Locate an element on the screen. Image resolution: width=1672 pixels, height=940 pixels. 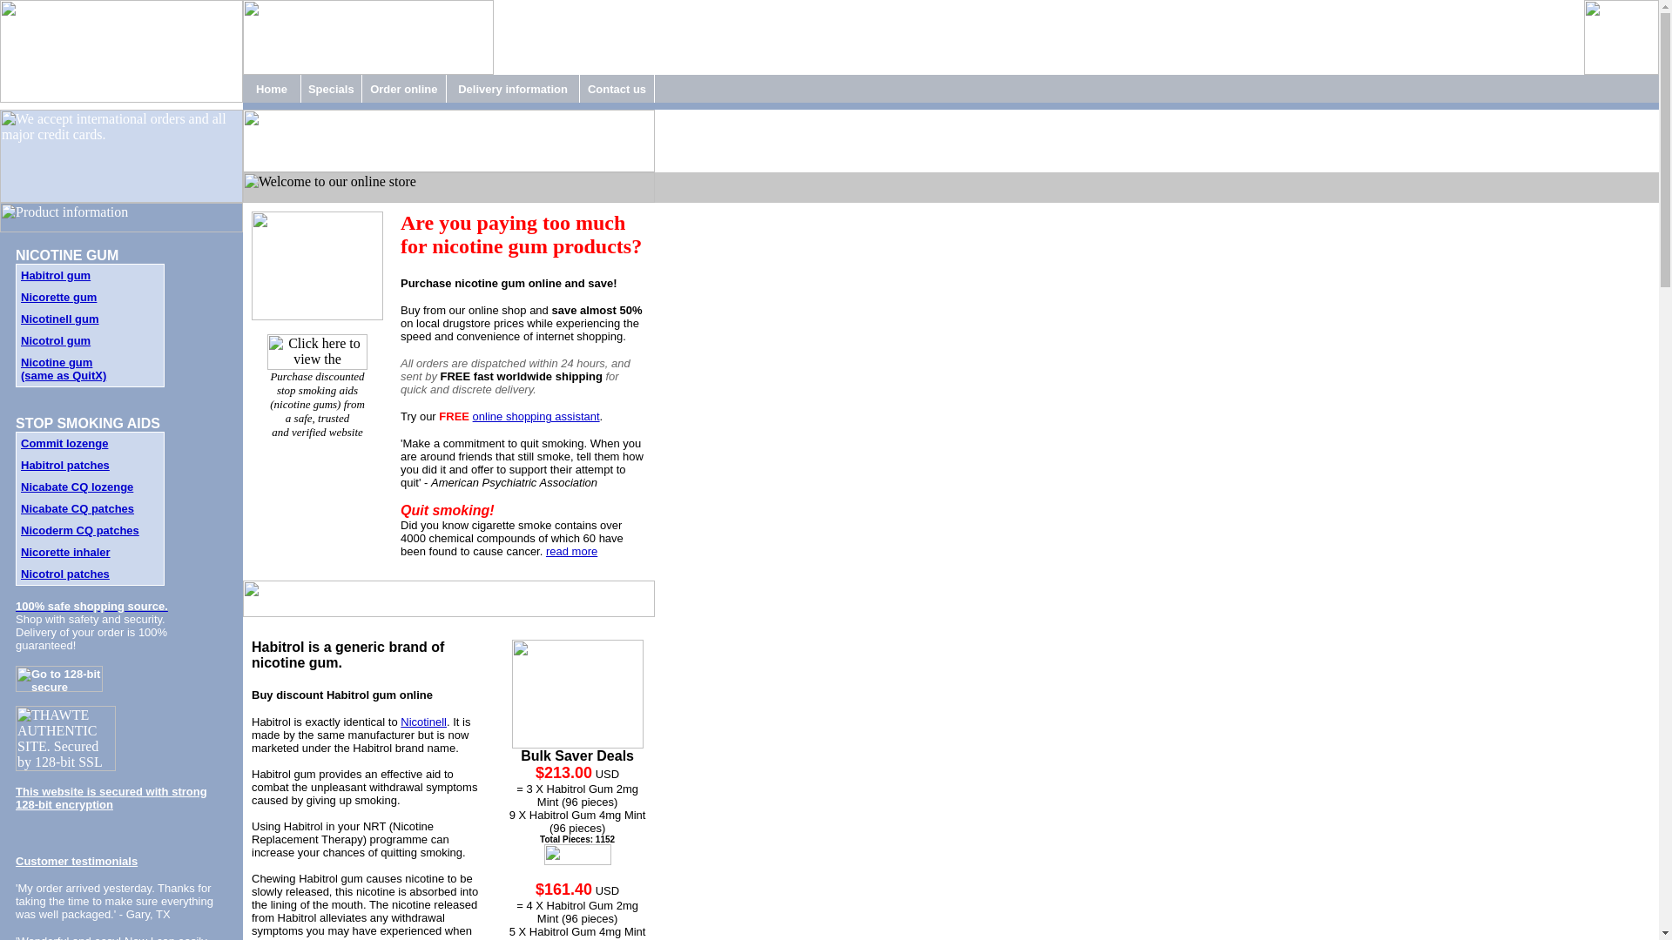
Purchase nicotine gum online and save! is located at coordinates (509, 282).